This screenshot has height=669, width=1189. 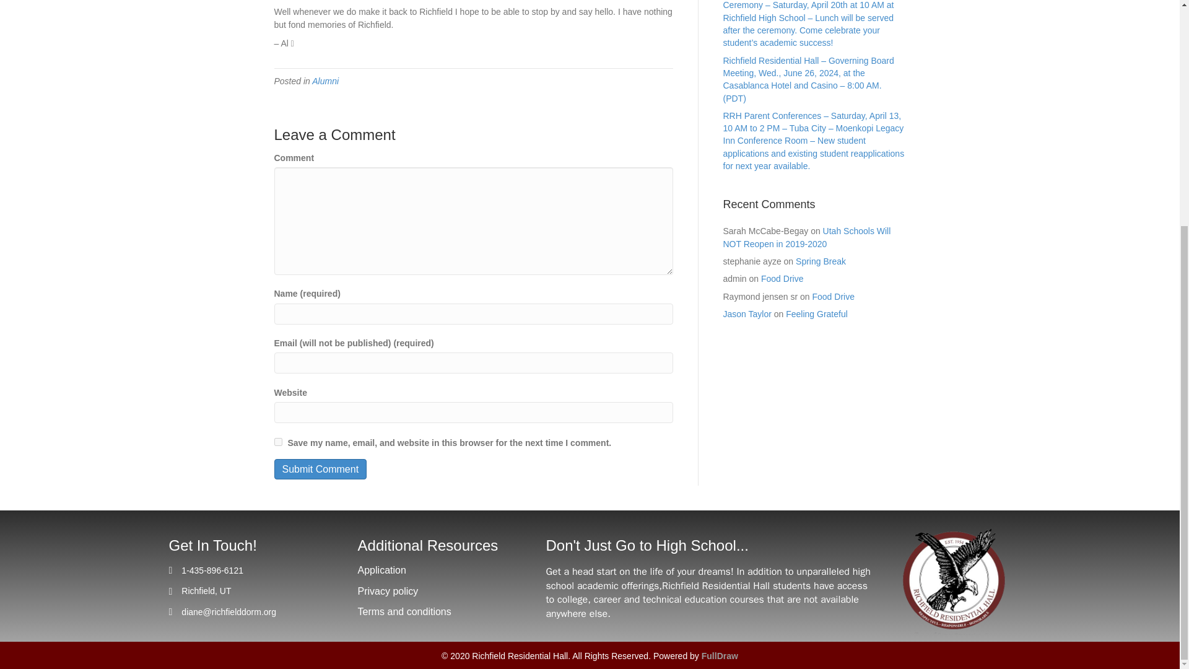 What do you see at coordinates (820, 261) in the screenshot?
I see `Spring Break` at bounding box center [820, 261].